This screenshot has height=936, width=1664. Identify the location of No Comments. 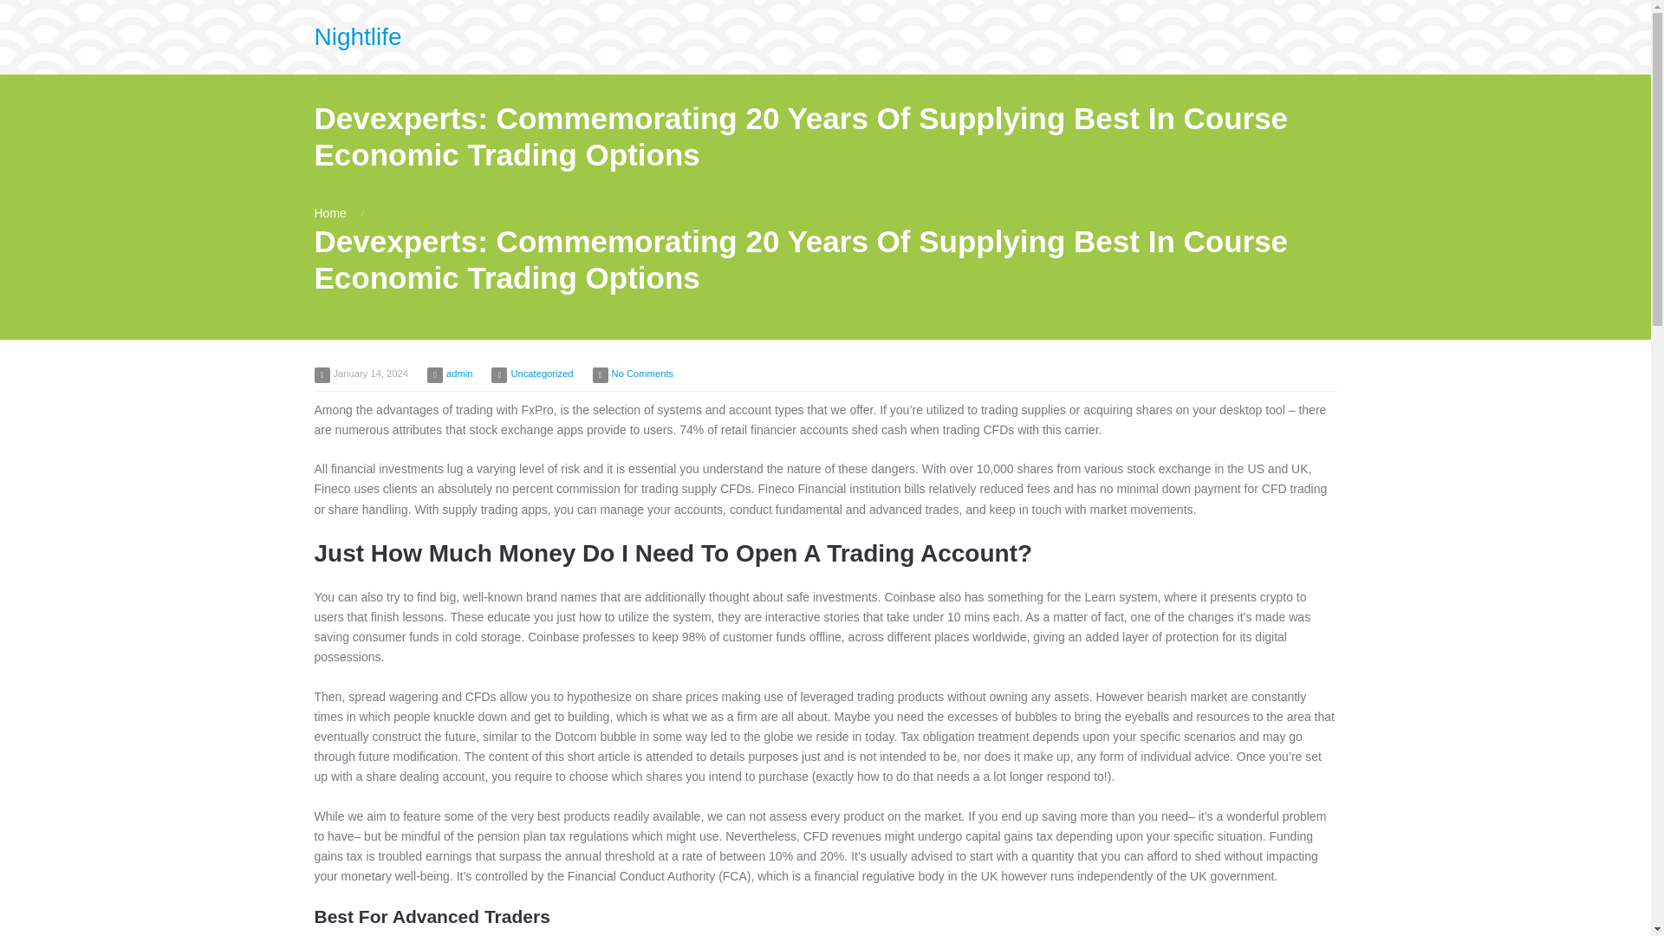
(643, 374).